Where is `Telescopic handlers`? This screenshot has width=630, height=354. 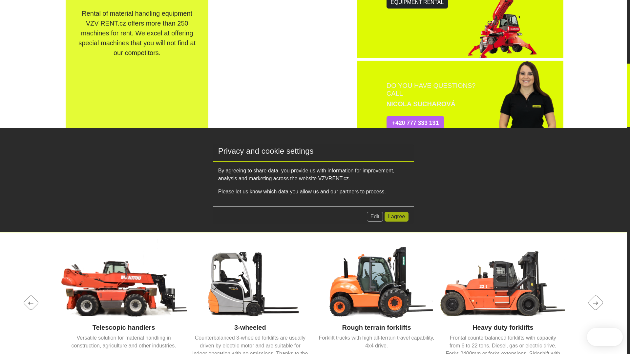
Telescopic handlers is located at coordinates (123, 276).